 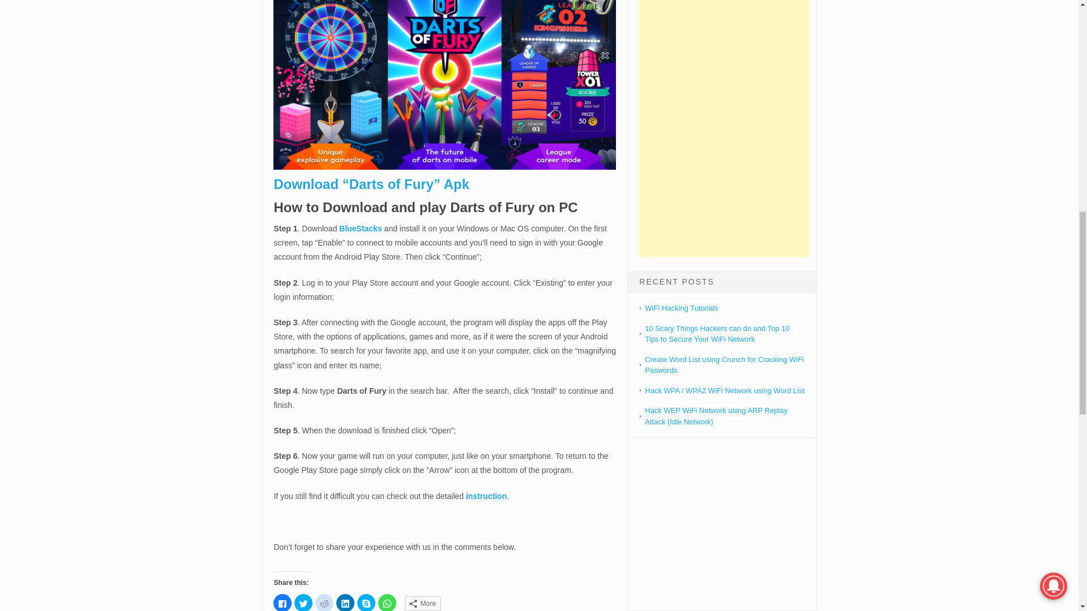 I want to click on BlueStacks, so click(x=360, y=229).